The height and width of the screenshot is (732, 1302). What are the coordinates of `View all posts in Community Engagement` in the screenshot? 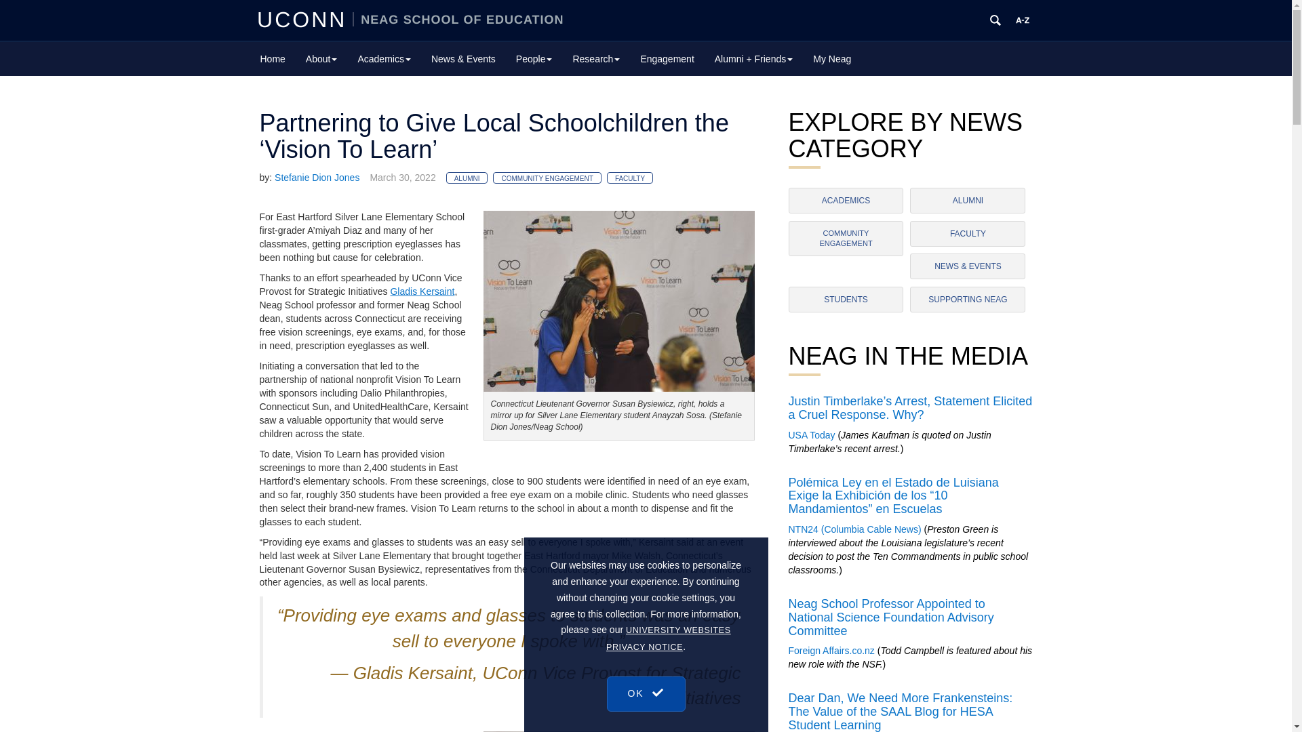 It's located at (547, 178).